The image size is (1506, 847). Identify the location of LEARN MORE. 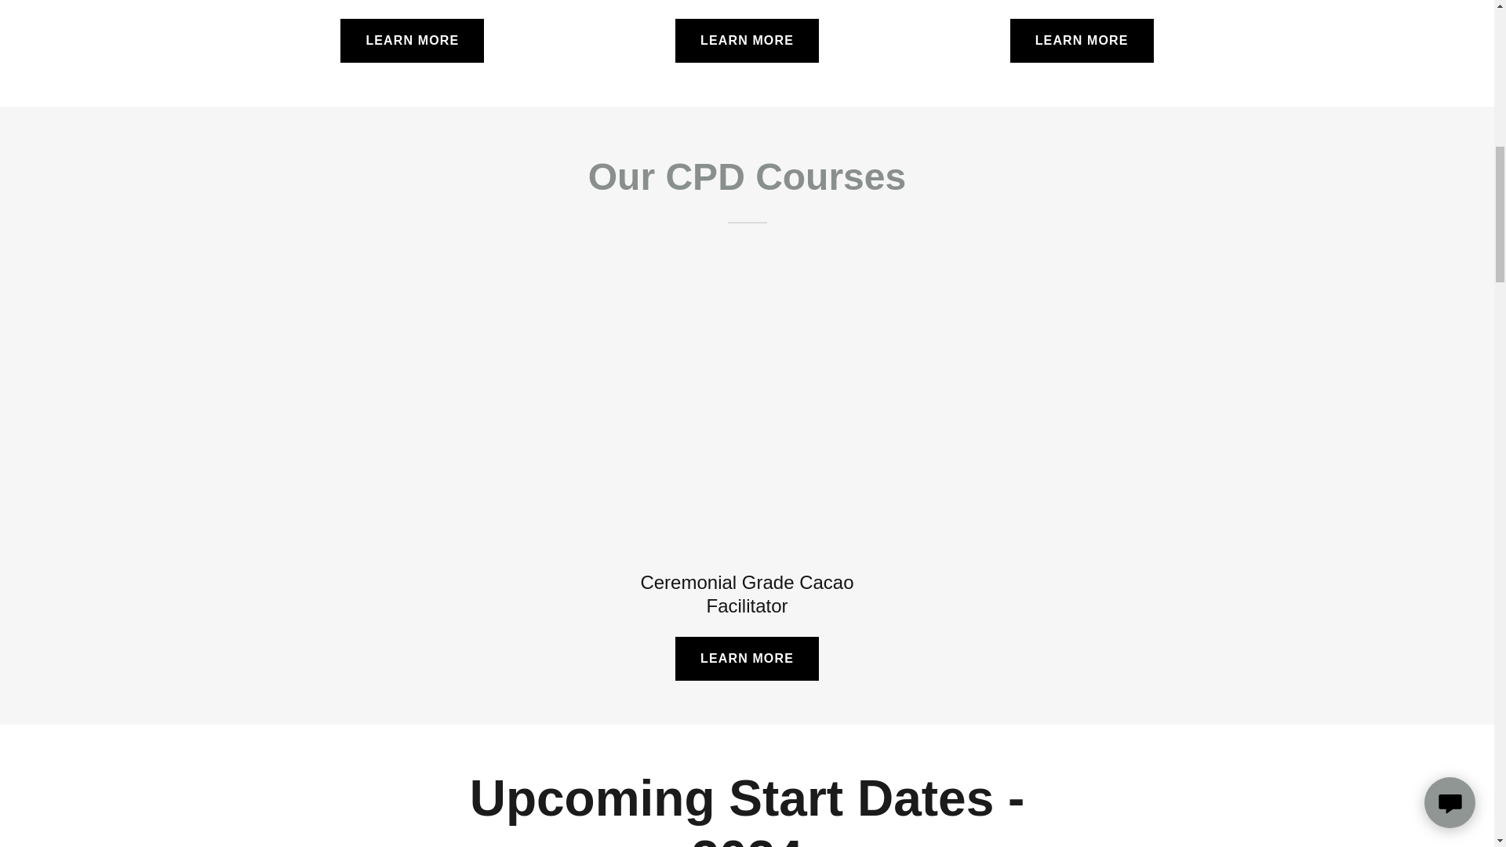
(747, 659).